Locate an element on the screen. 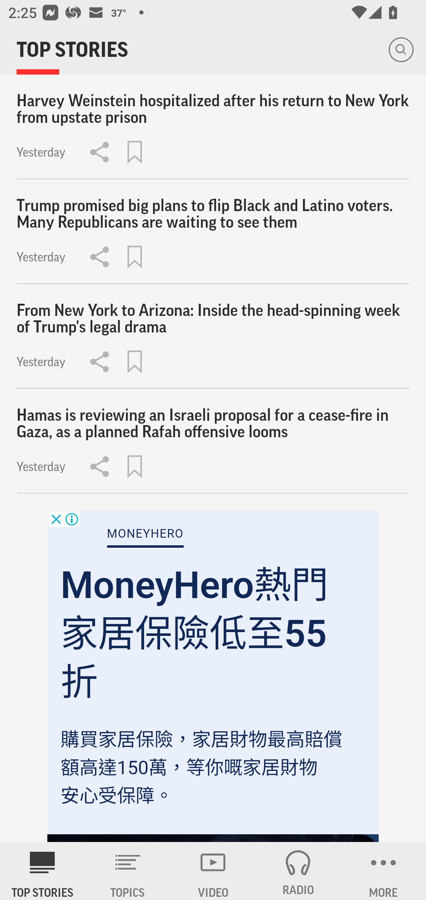  AP News TOP STORIES is located at coordinates (43, 871).